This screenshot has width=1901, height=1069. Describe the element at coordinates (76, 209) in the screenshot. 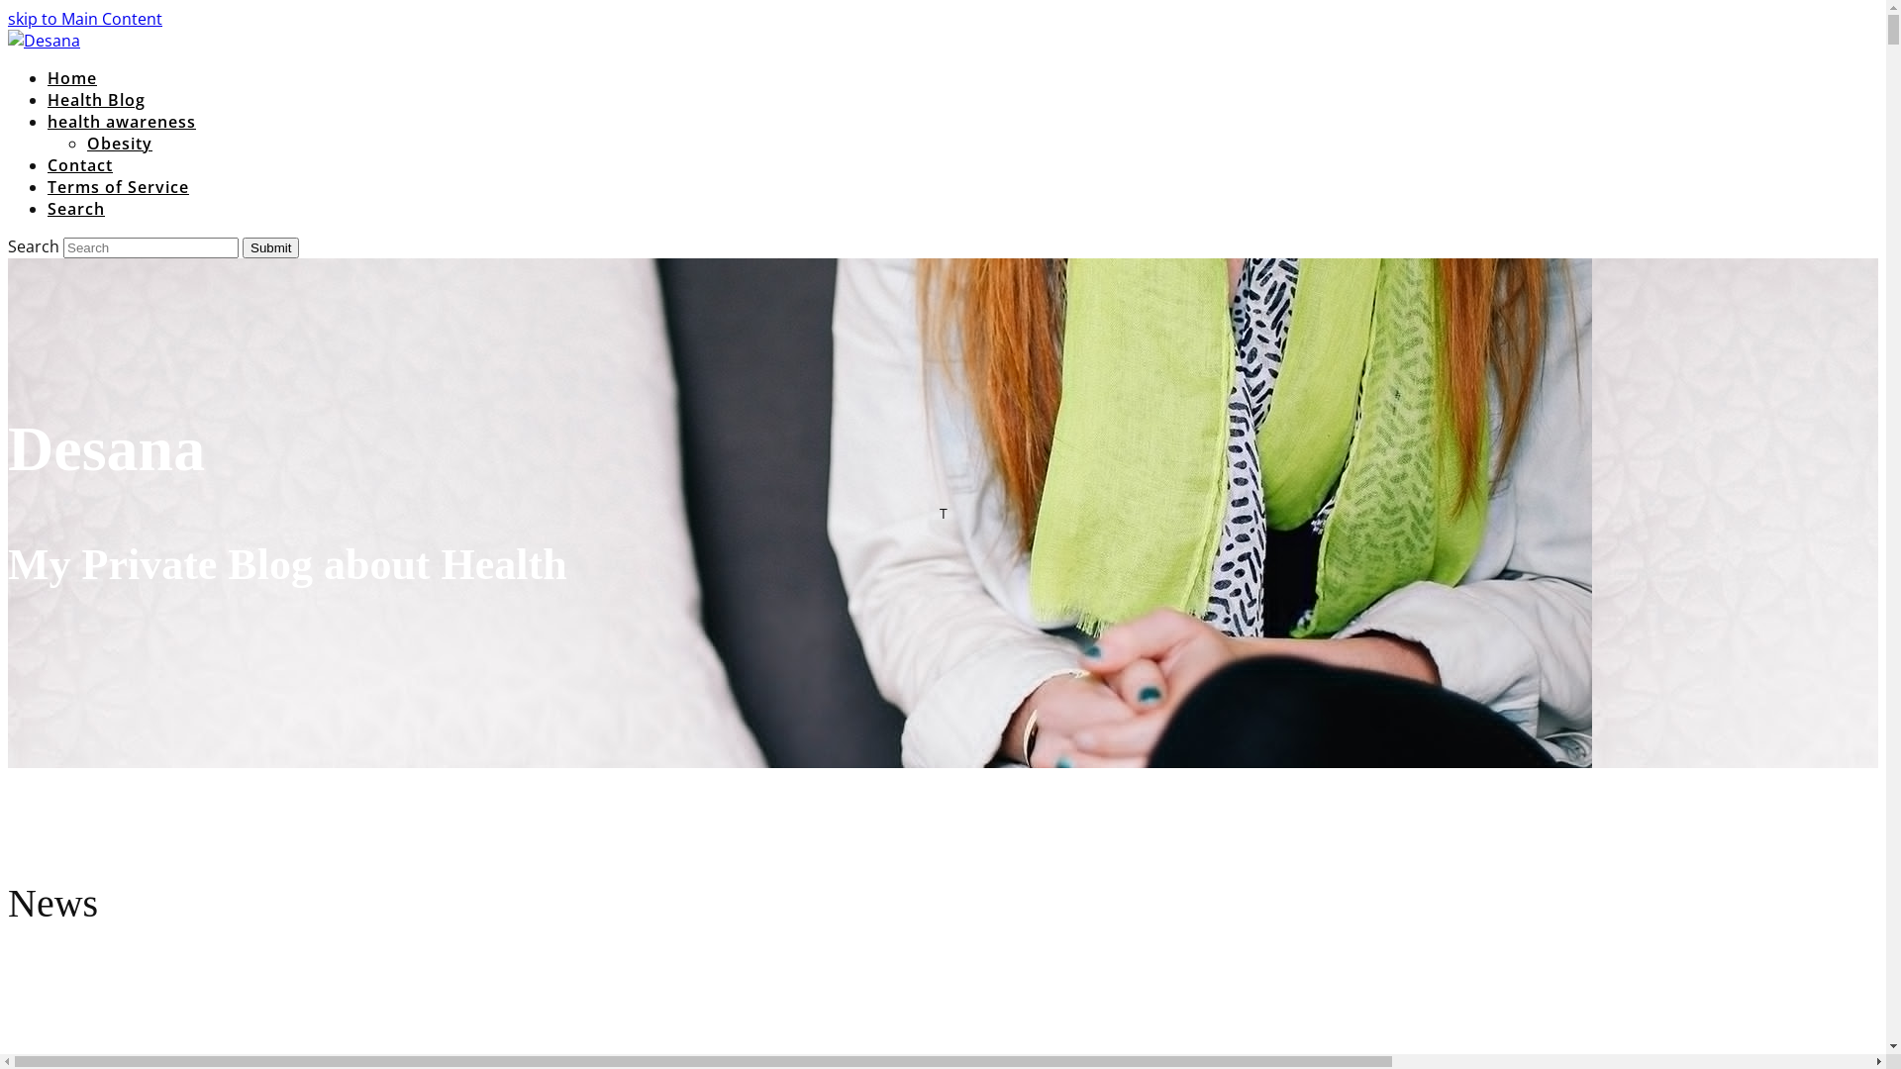

I see `Search` at that location.